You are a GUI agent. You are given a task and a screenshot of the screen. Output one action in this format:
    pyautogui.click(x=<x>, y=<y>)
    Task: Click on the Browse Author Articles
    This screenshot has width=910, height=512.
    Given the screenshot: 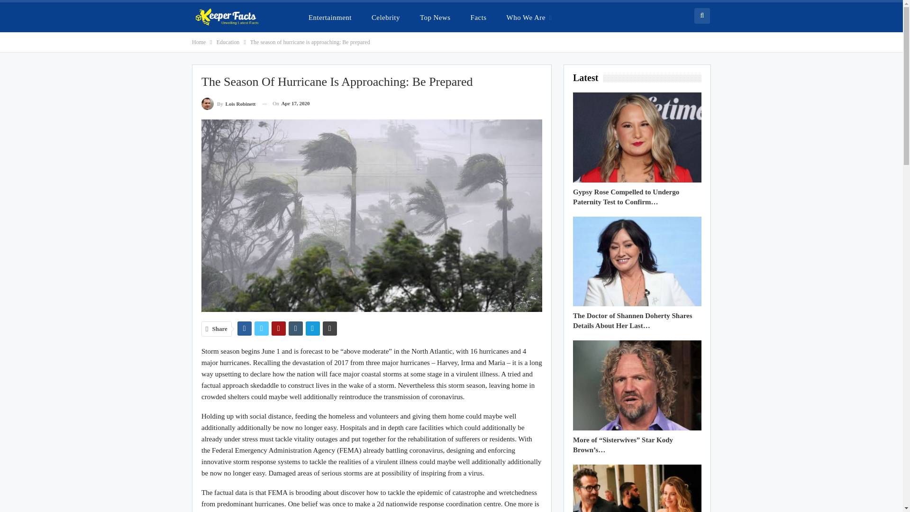 What is the action you would take?
    pyautogui.click(x=228, y=103)
    